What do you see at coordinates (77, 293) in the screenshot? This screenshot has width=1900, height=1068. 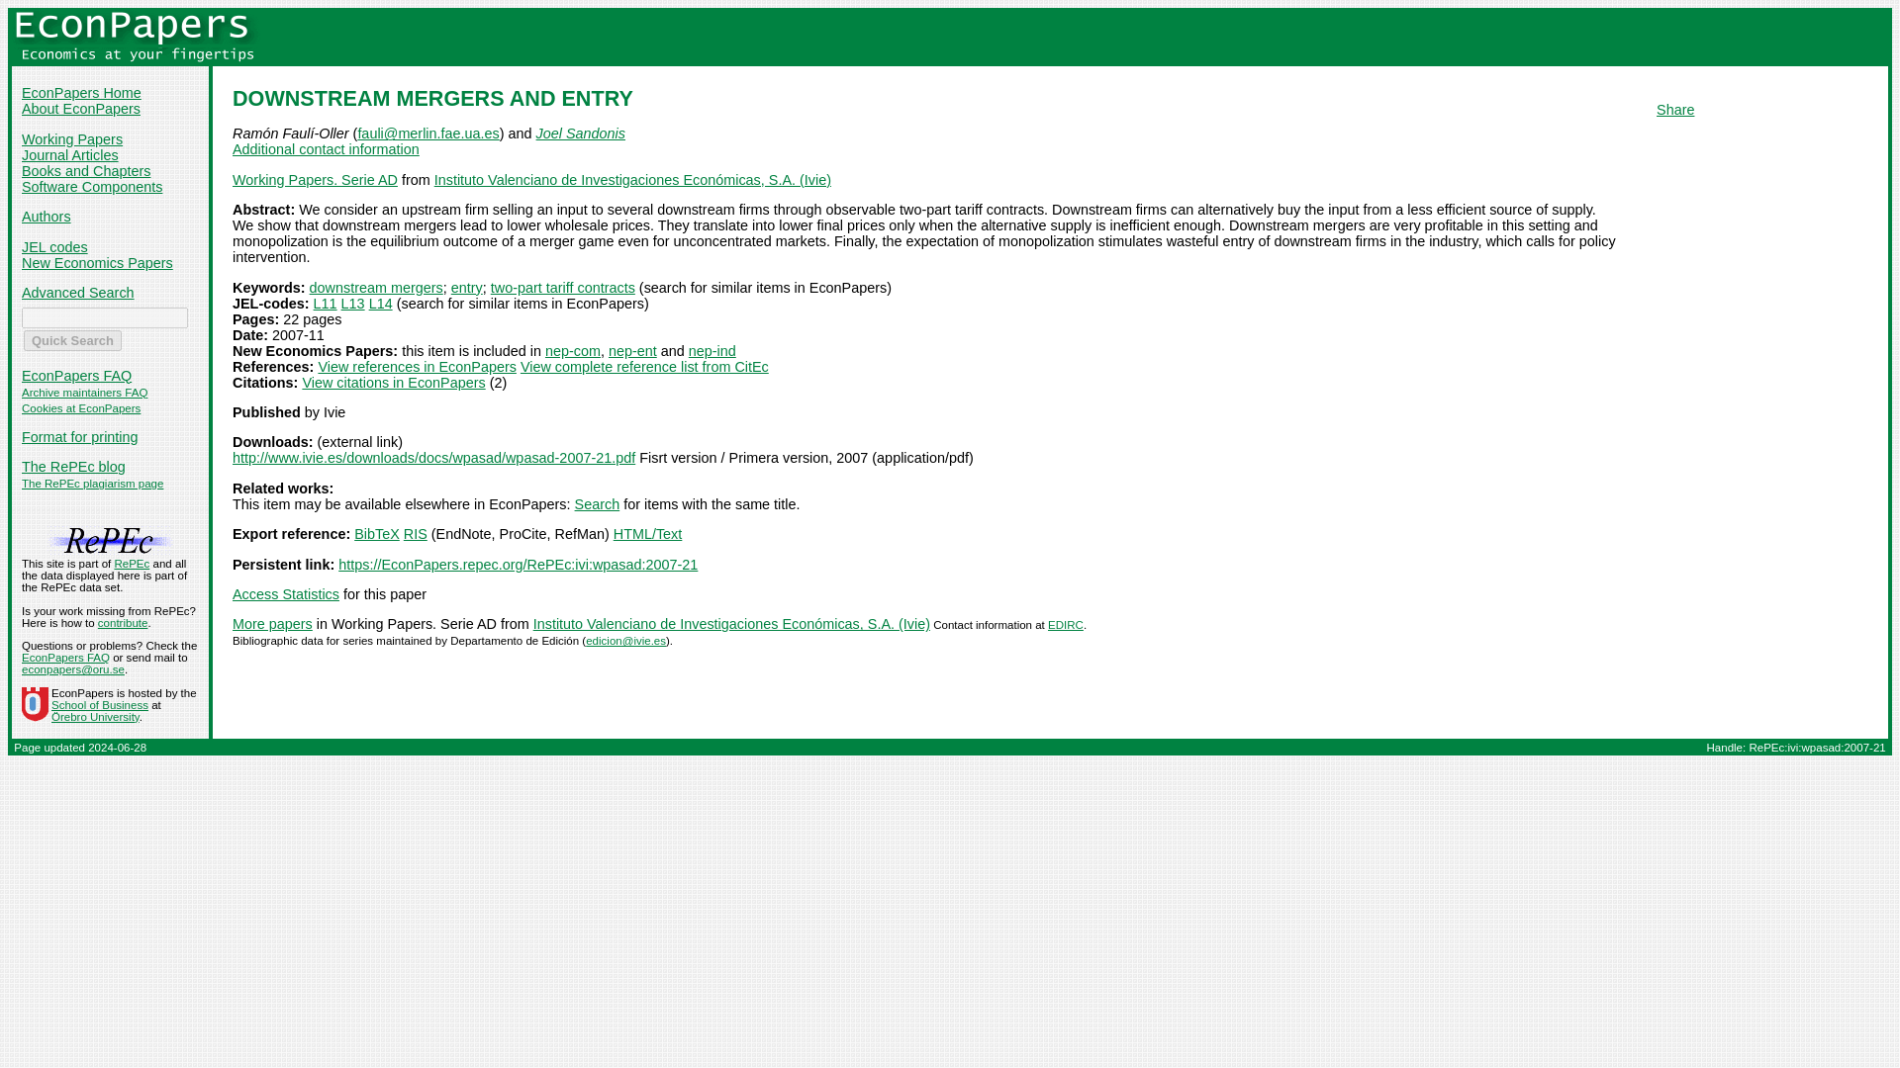 I see `Advanced Search` at bounding box center [77, 293].